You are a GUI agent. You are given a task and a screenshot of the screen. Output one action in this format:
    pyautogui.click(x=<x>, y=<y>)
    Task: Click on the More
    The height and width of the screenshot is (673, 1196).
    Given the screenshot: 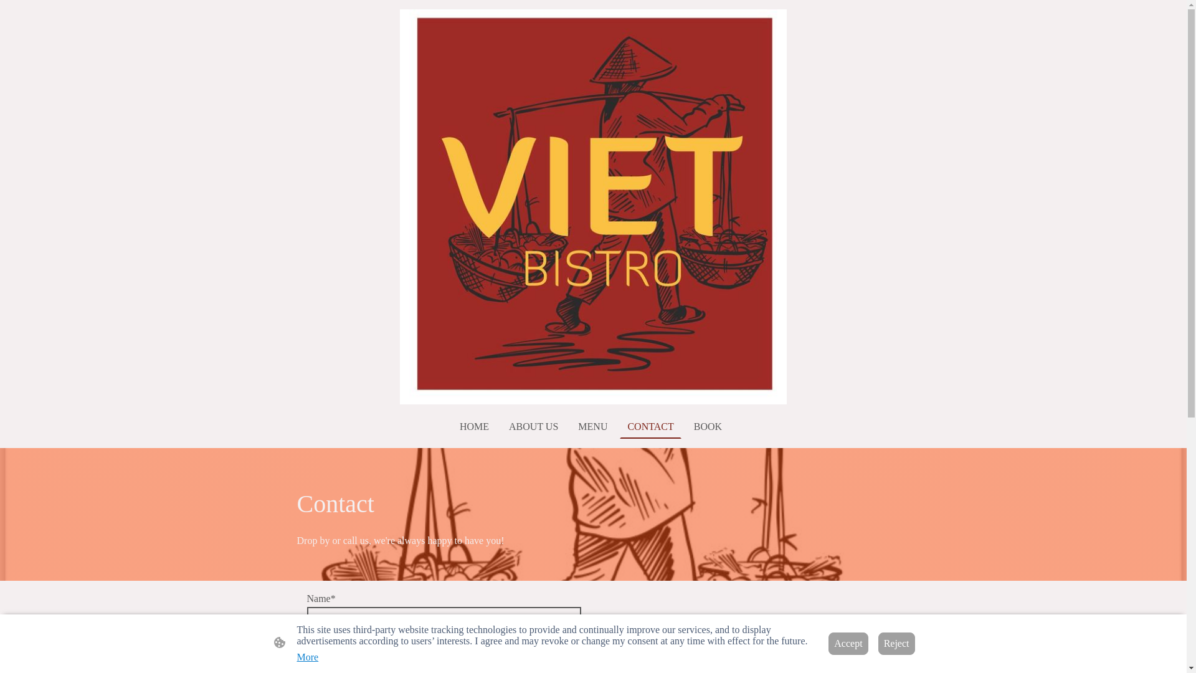 What is the action you would take?
    pyautogui.click(x=307, y=657)
    